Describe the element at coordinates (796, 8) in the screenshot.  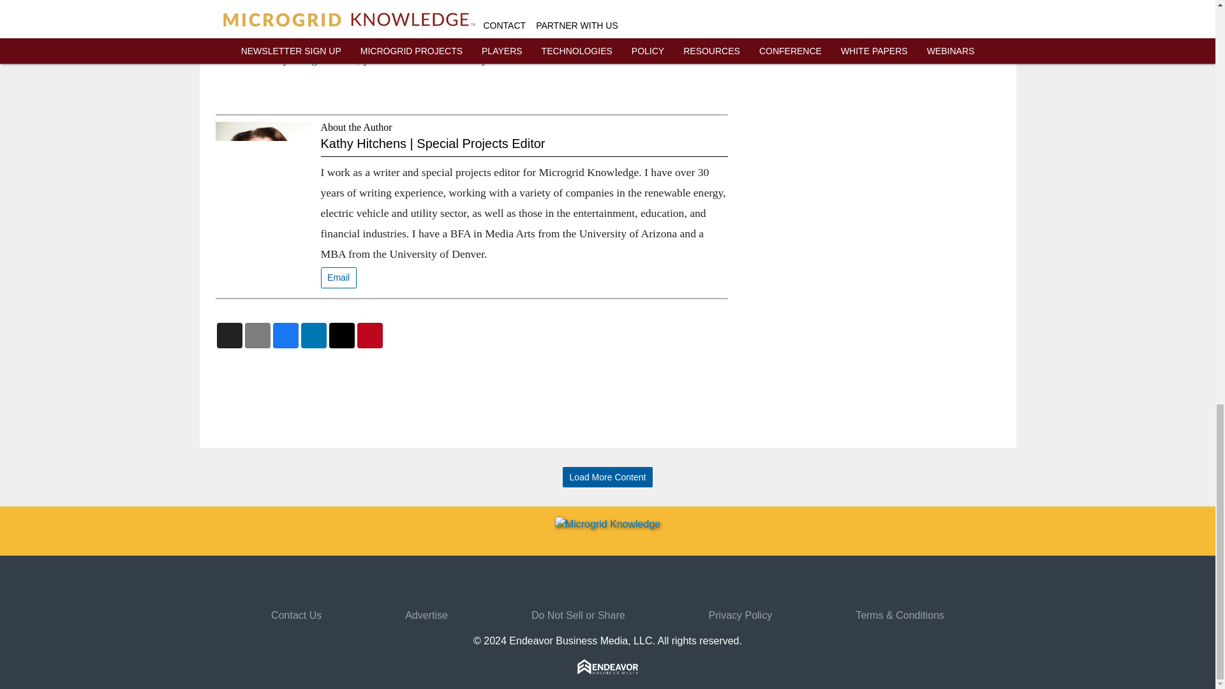
I see `Grid Beyond Wp Cover 2023 01 06 12 24 33` at that location.